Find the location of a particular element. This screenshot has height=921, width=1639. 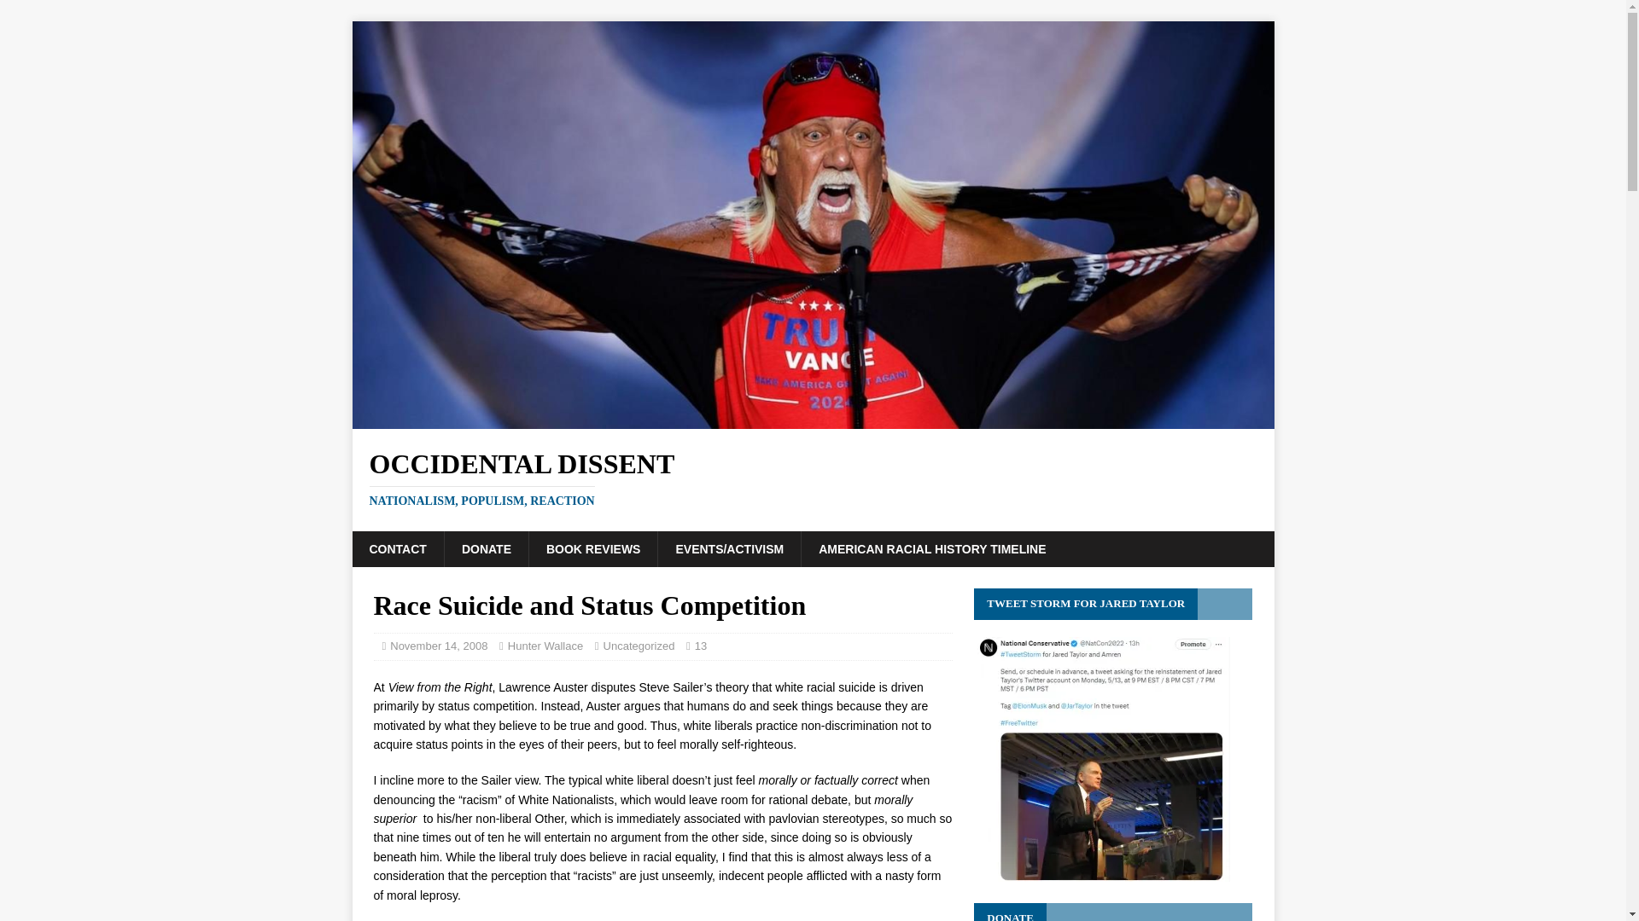

AMERICAN RACIAL HISTORY TIMELINE is located at coordinates (931, 549).